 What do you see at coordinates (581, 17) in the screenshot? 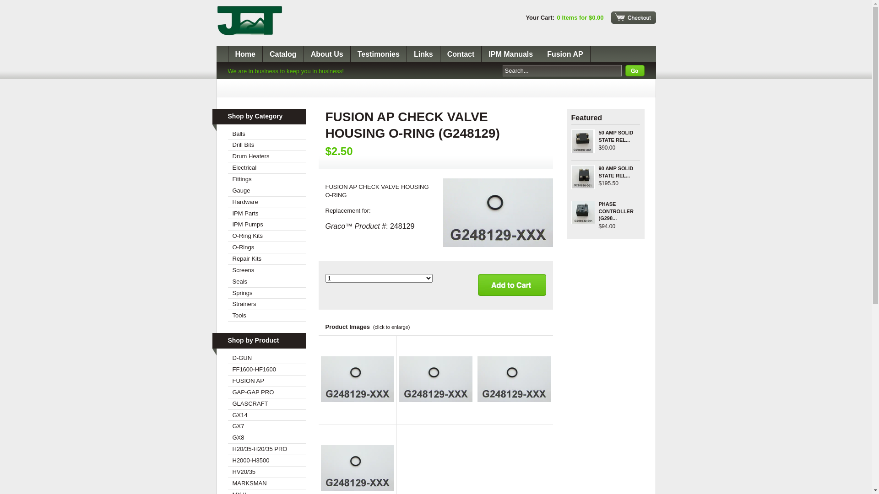
I see `0 Items for $0.00` at bounding box center [581, 17].